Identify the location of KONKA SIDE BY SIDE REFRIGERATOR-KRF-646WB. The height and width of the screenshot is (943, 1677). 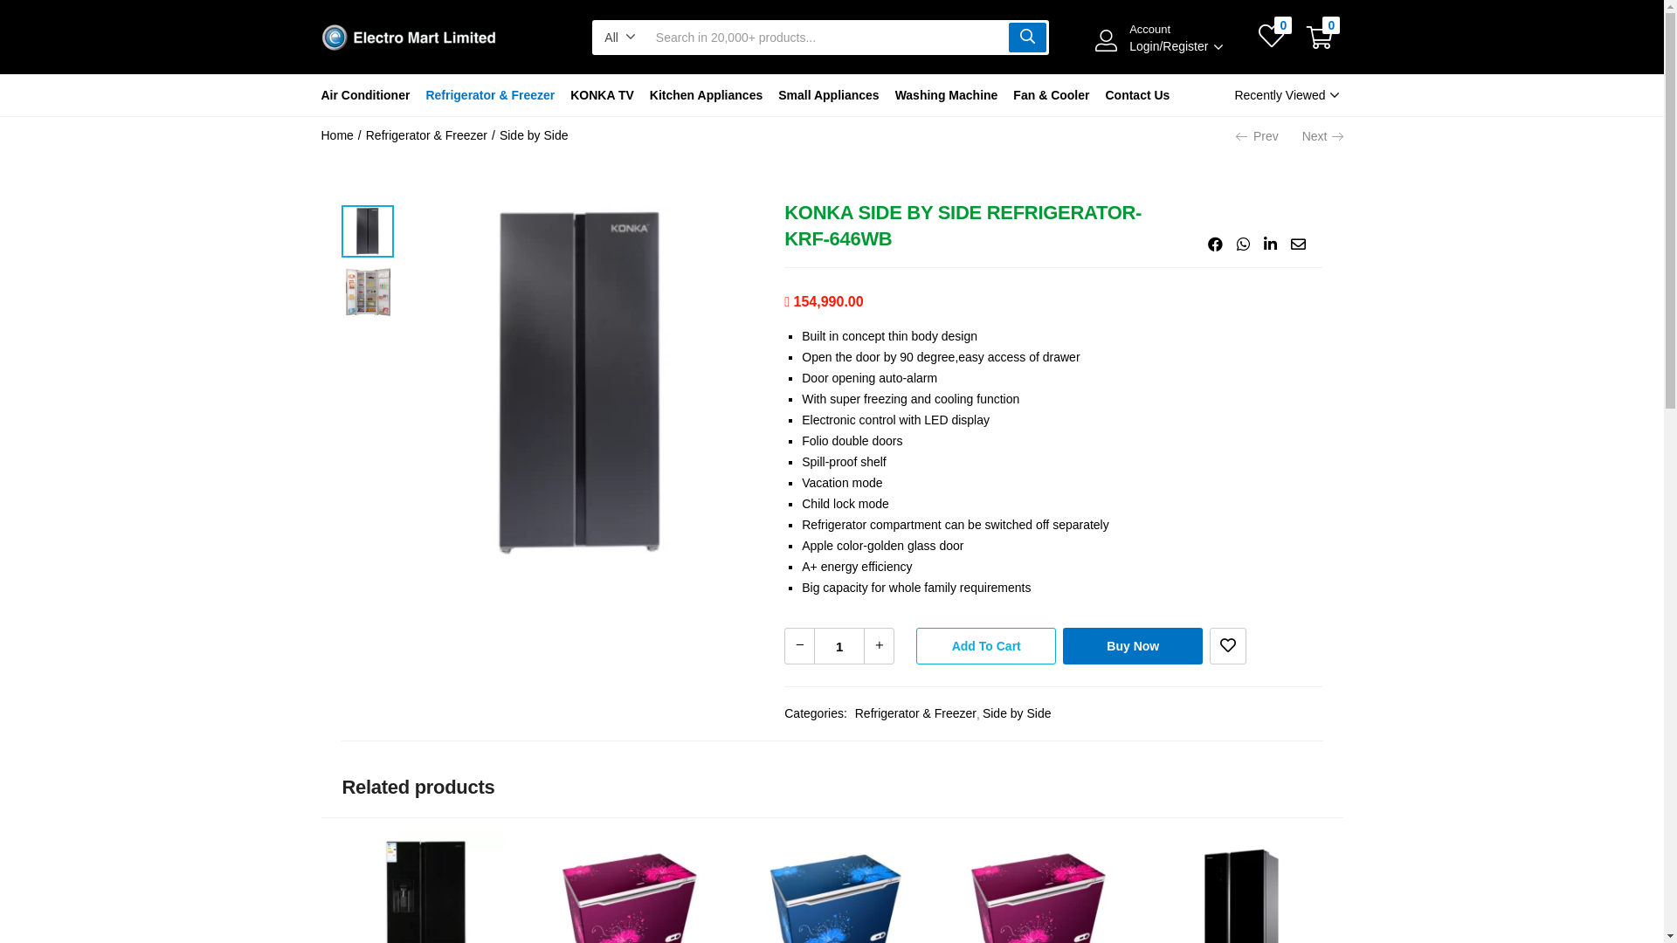
(1244, 245).